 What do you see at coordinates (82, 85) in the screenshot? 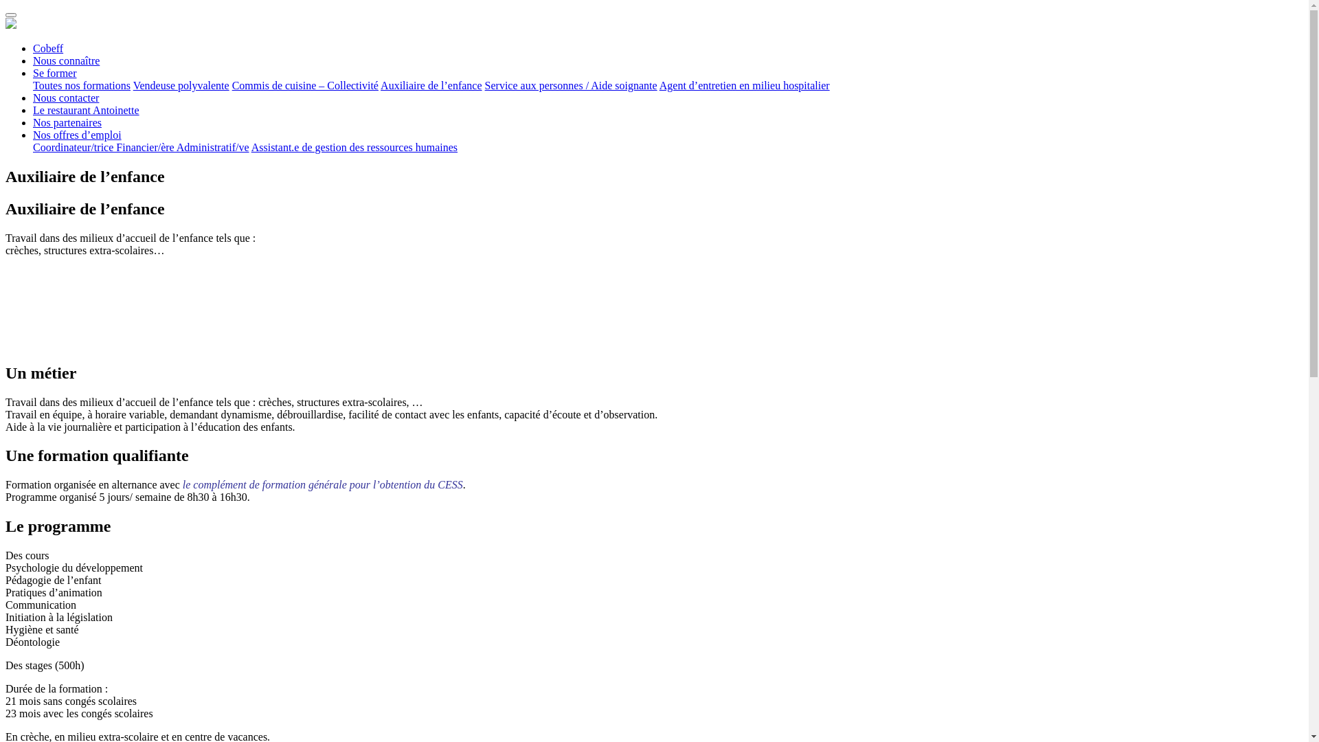
I see `Toutes nos formations` at bounding box center [82, 85].